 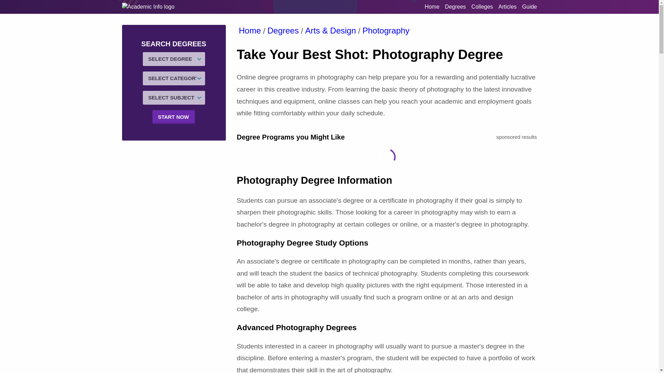 What do you see at coordinates (386, 30) in the screenshot?
I see `Photography` at bounding box center [386, 30].